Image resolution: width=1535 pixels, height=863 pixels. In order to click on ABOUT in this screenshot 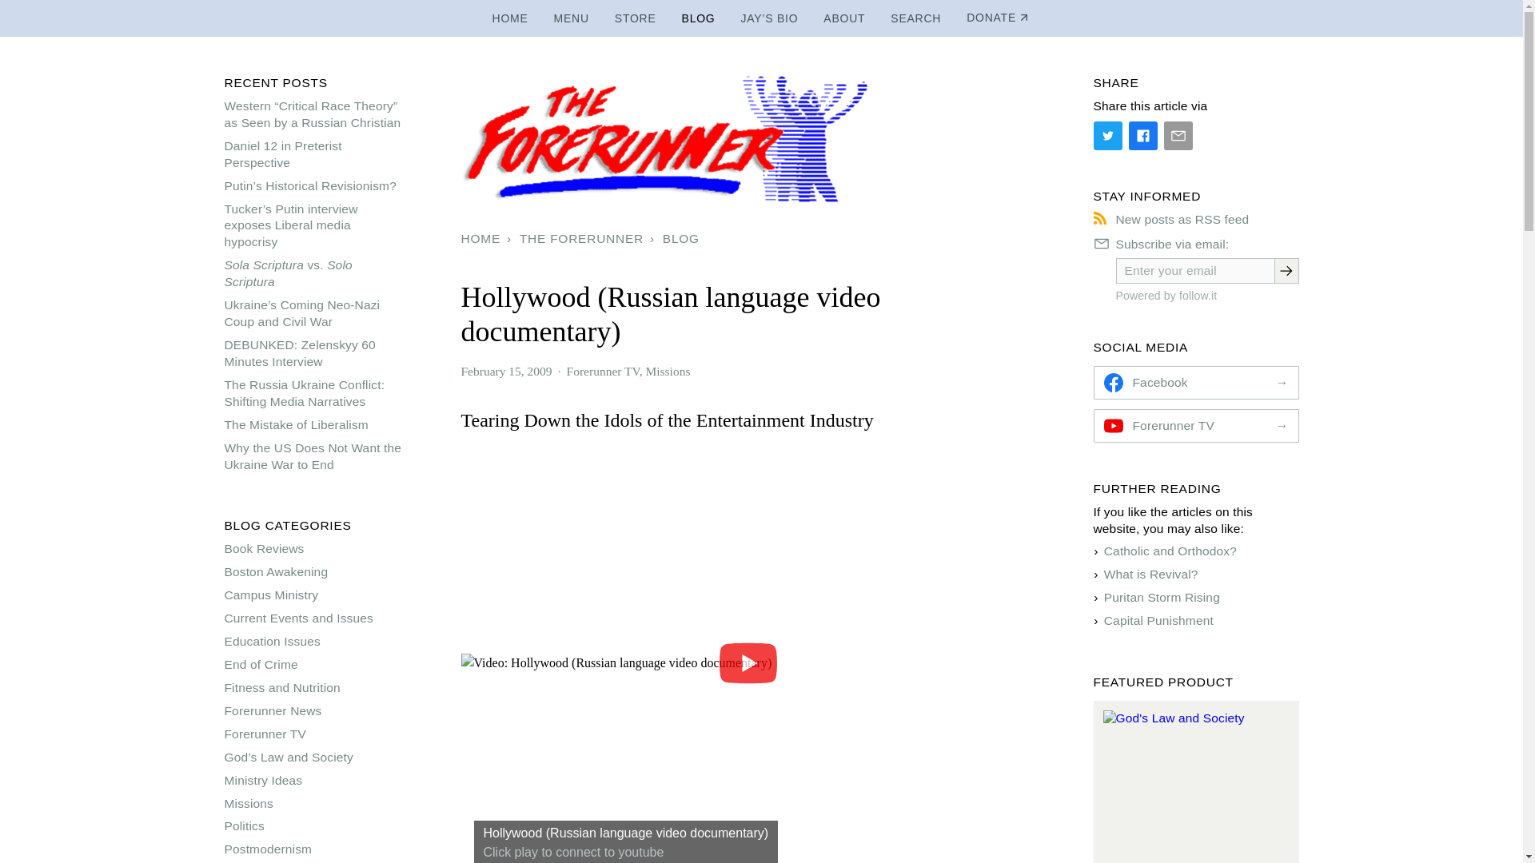, I will do `click(844, 18)`.